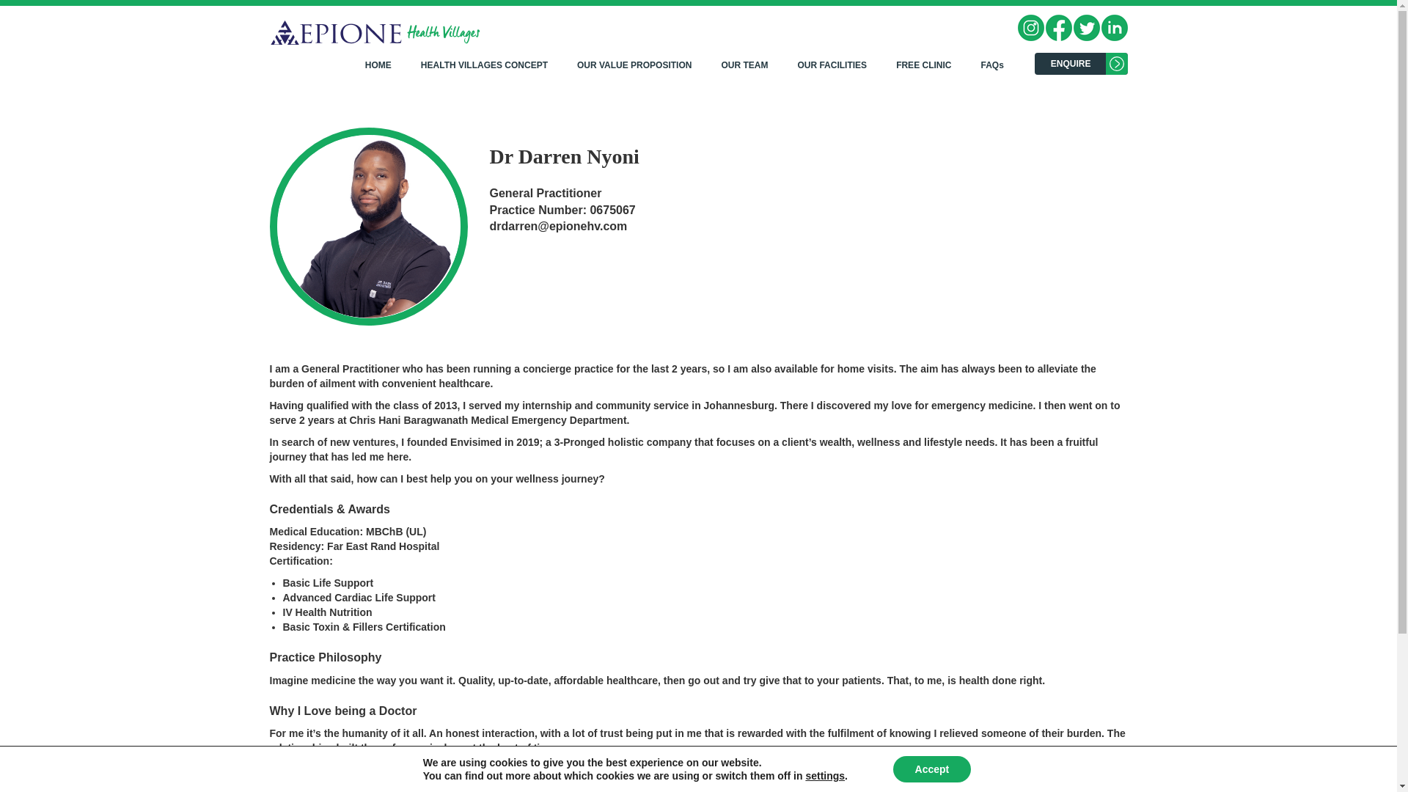 The image size is (1408, 792). What do you see at coordinates (923, 65) in the screenshot?
I see `FREE CLINIC` at bounding box center [923, 65].